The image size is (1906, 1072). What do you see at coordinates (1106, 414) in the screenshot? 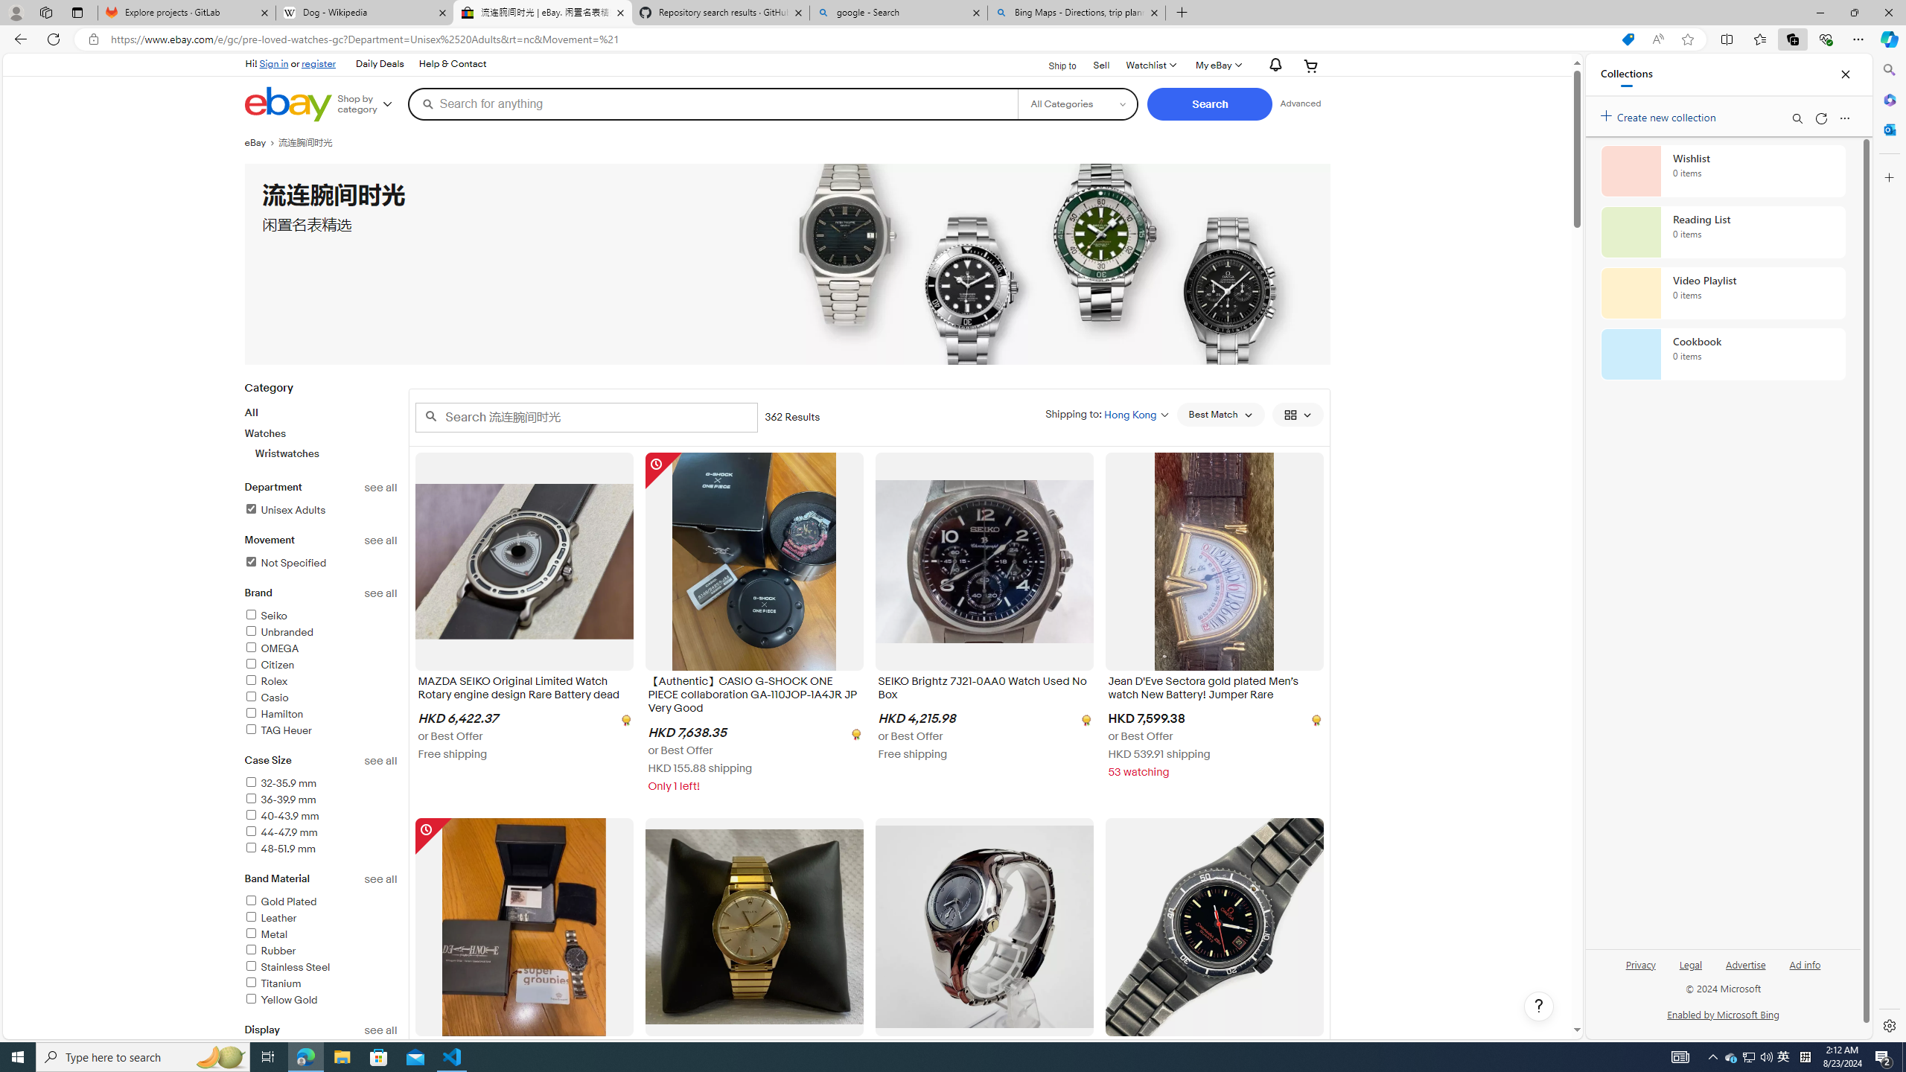
I see `Shipping to: Hong Kong` at bounding box center [1106, 414].